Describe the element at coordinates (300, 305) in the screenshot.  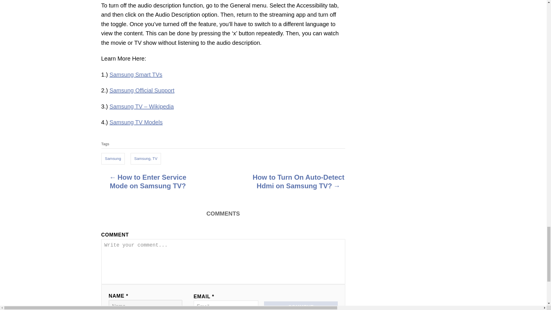
I see `COMMENT` at that location.